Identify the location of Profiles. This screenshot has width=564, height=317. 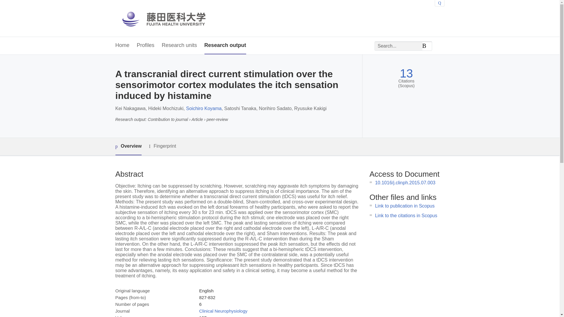
(146, 45).